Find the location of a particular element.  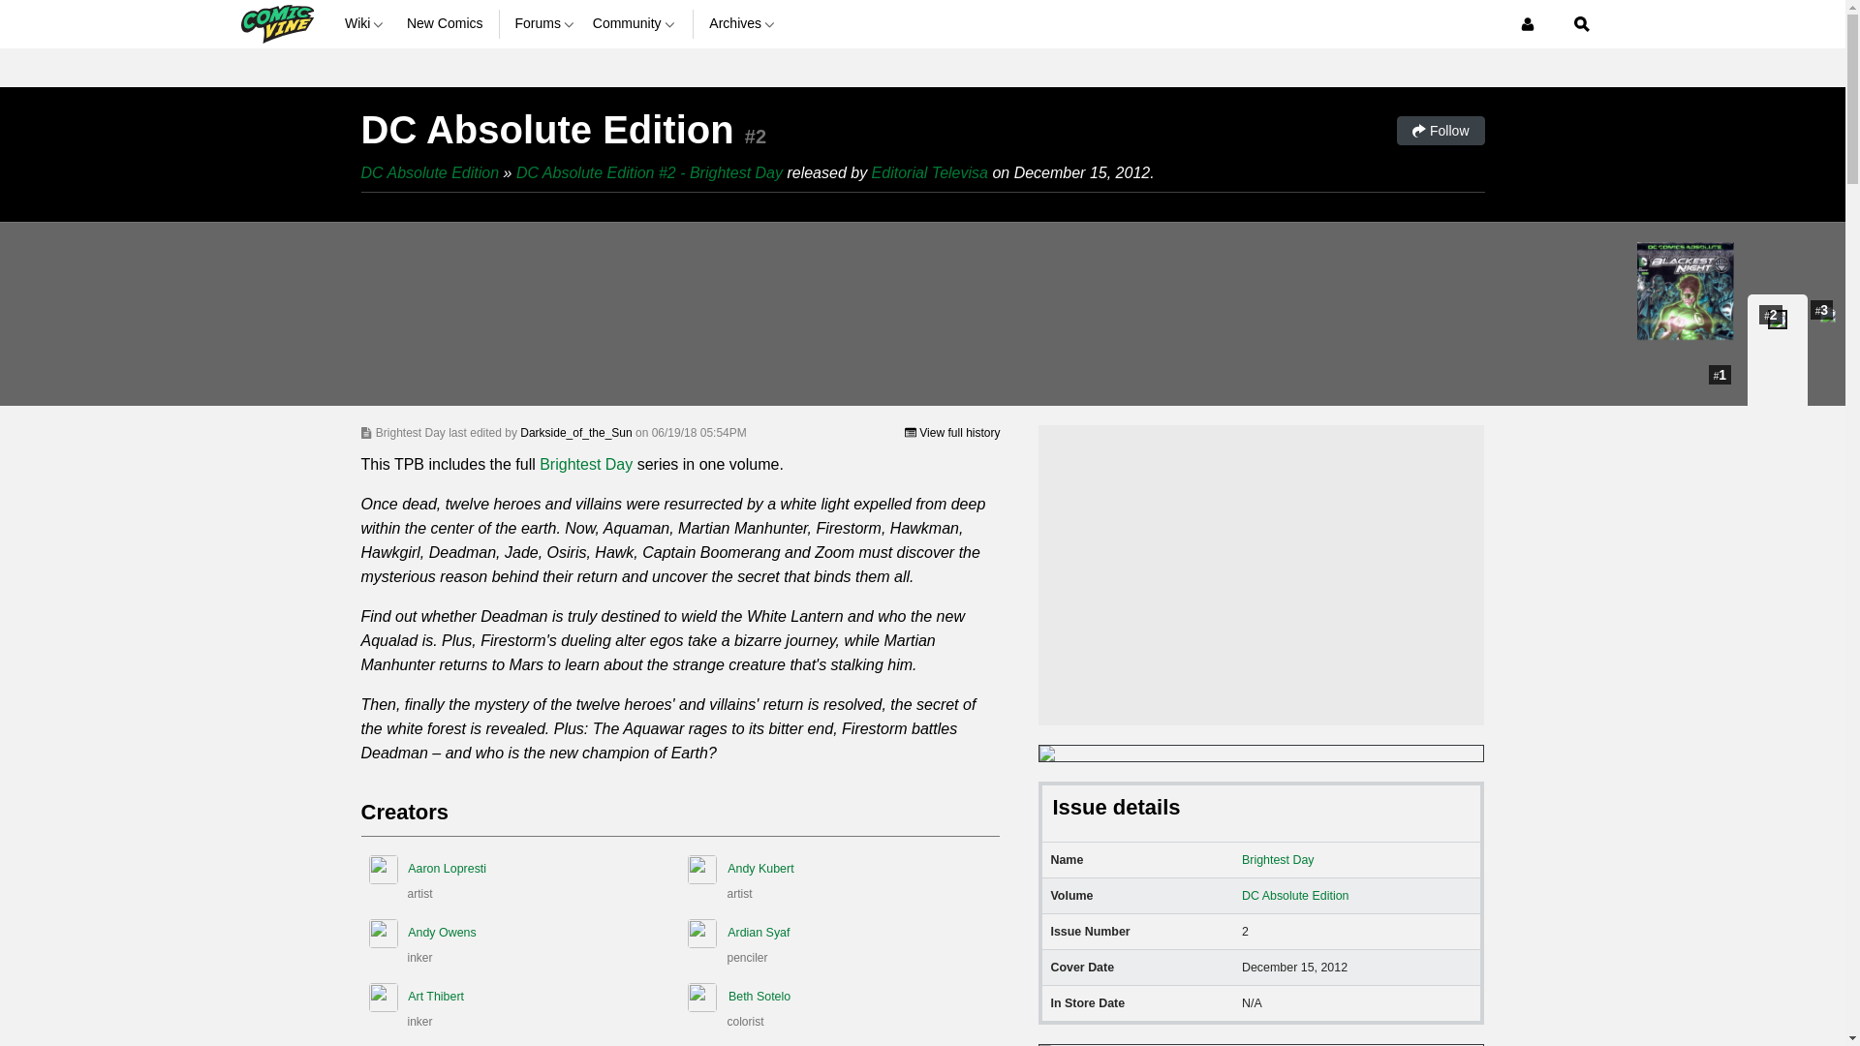

Wiki is located at coordinates (367, 23).